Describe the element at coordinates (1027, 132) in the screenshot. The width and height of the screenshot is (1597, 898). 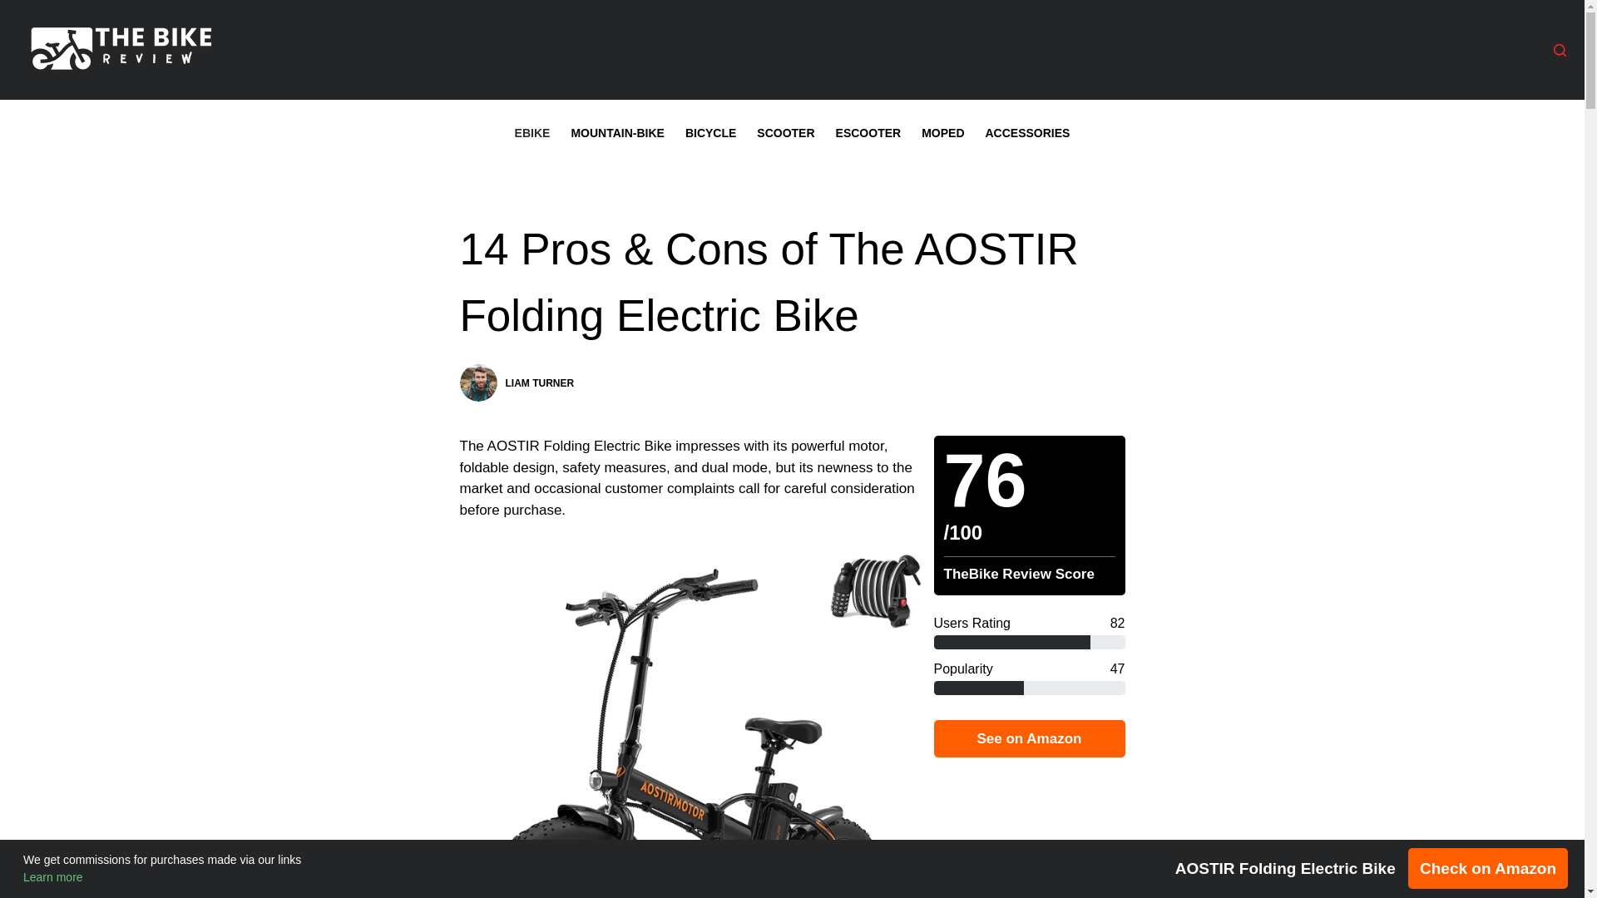
I see `ACCESSORIES` at that location.